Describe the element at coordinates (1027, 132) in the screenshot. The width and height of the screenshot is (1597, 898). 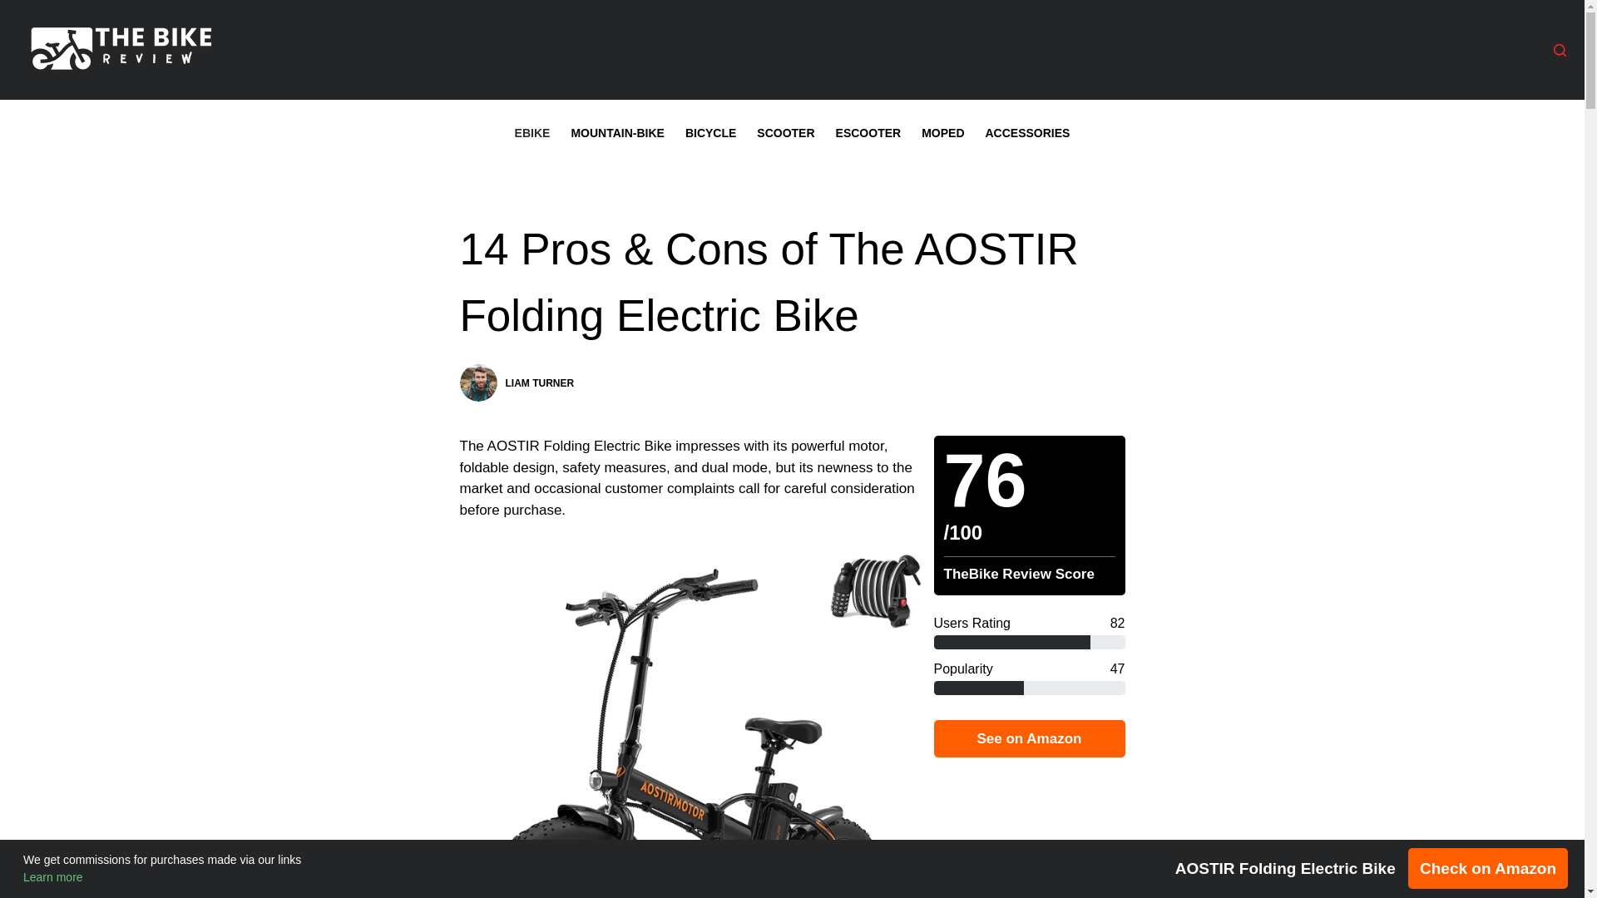
I see `ACCESSORIES` at that location.